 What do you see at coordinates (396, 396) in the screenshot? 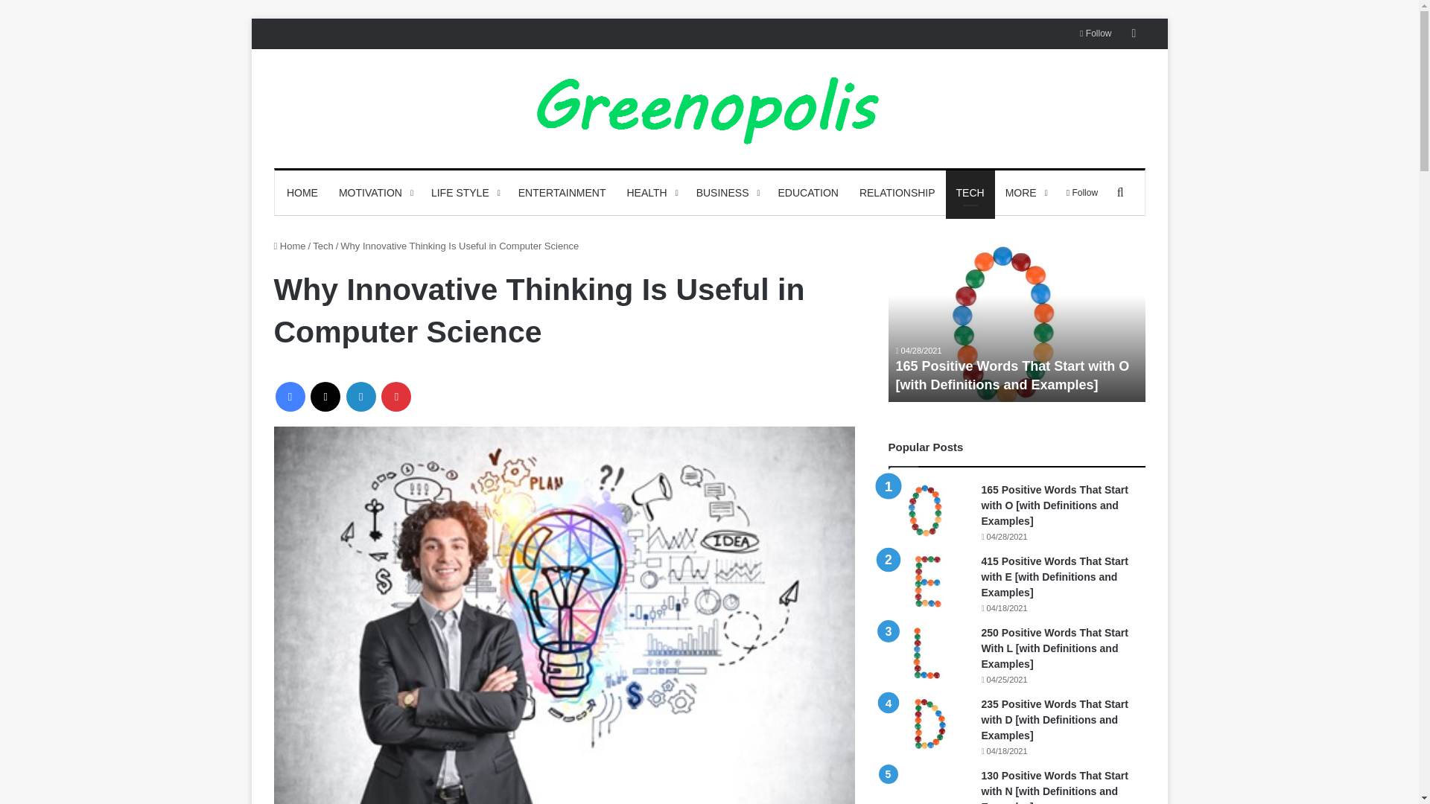
I see `Pinterest` at bounding box center [396, 396].